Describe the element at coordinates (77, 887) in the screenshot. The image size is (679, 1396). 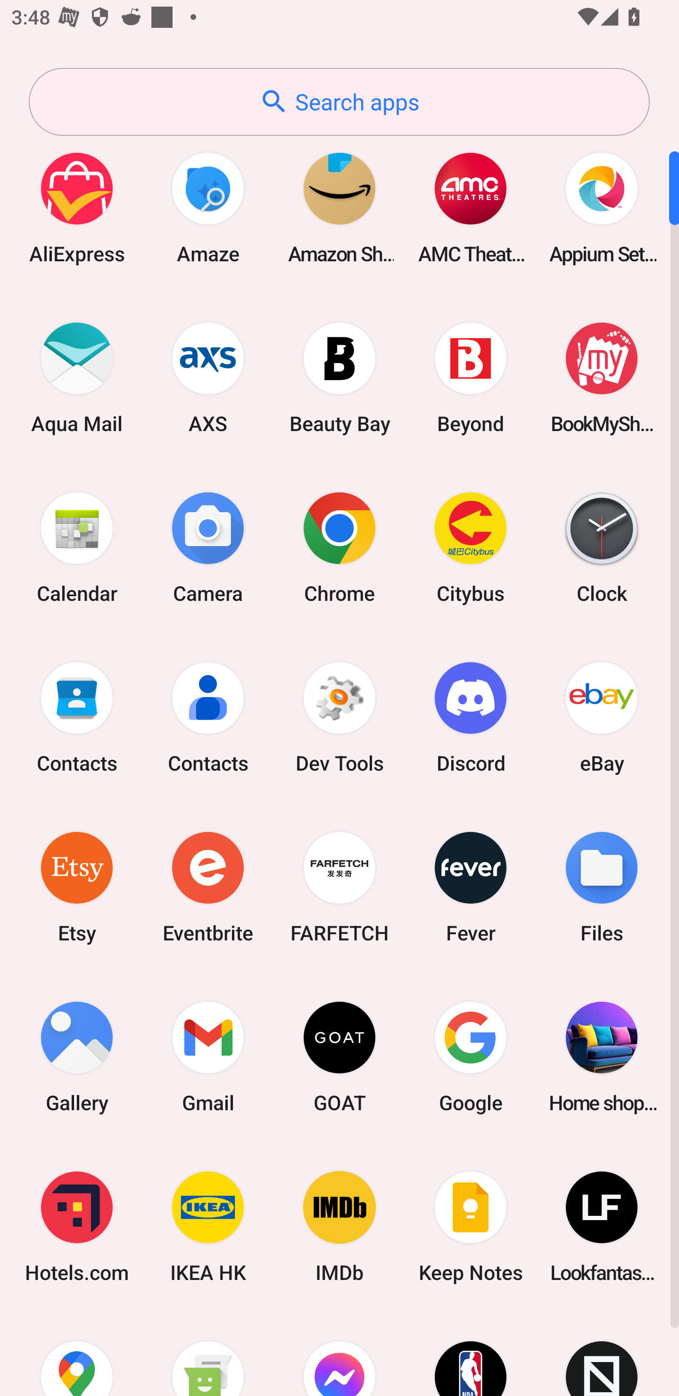
I see `Etsy` at that location.